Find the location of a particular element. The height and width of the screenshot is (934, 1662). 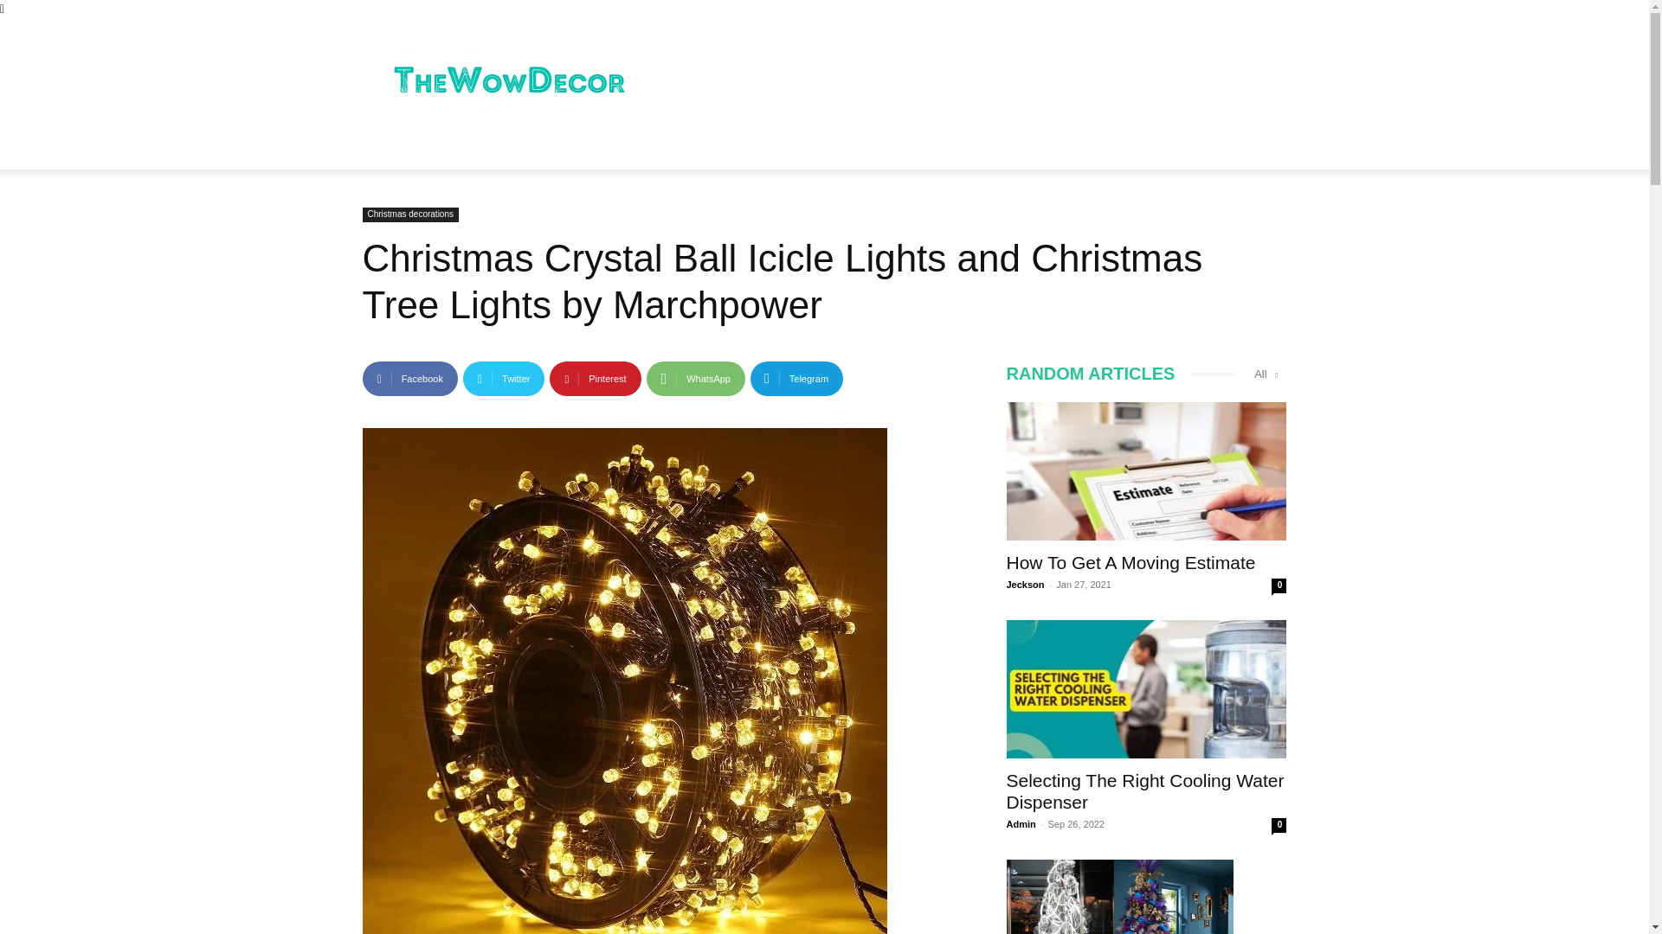

Twitter is located at coordinates (504, 378).